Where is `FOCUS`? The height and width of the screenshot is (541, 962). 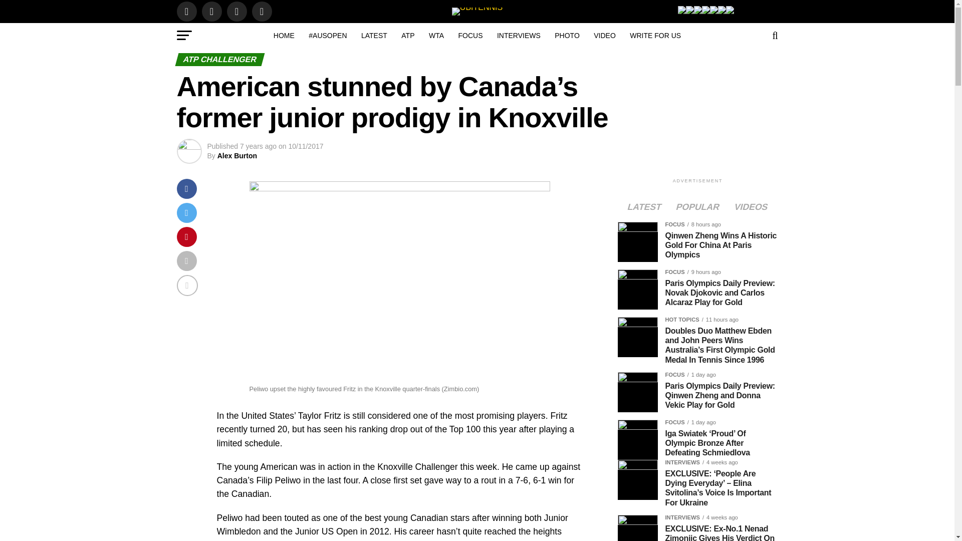 FOCUS is located at coordinates (470, 36).